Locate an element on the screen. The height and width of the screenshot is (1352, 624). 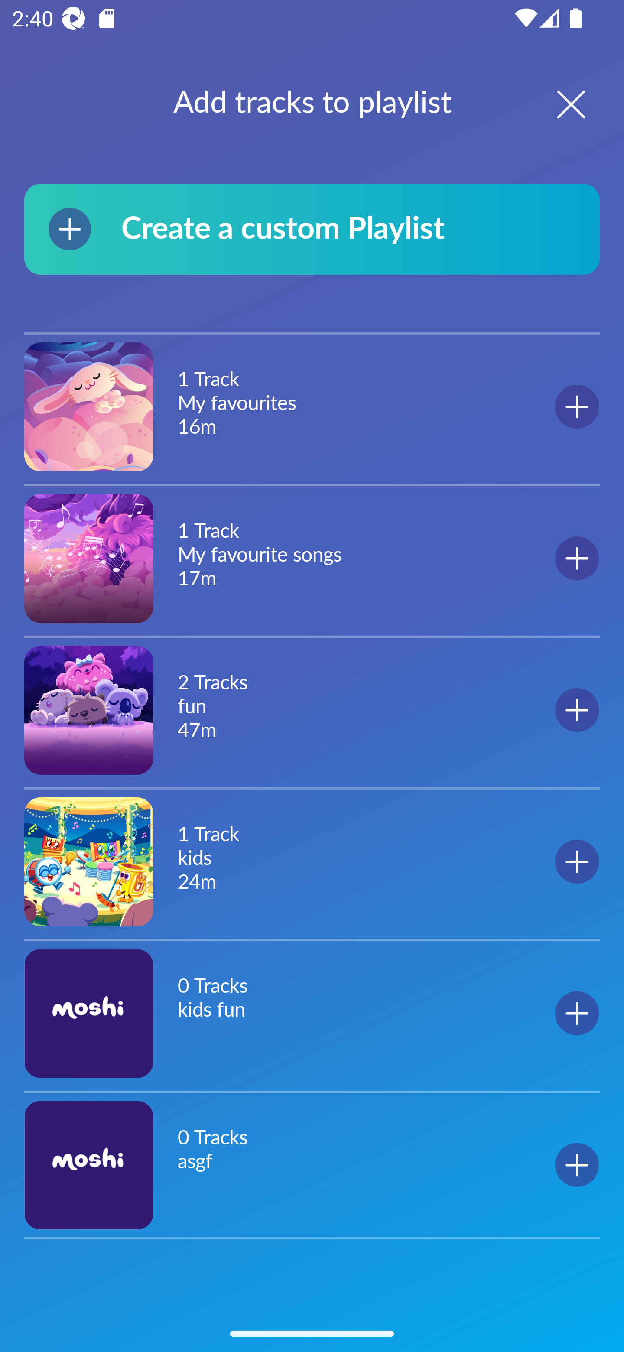
0 Tracks asgf is located at coordinates (312, 1165).